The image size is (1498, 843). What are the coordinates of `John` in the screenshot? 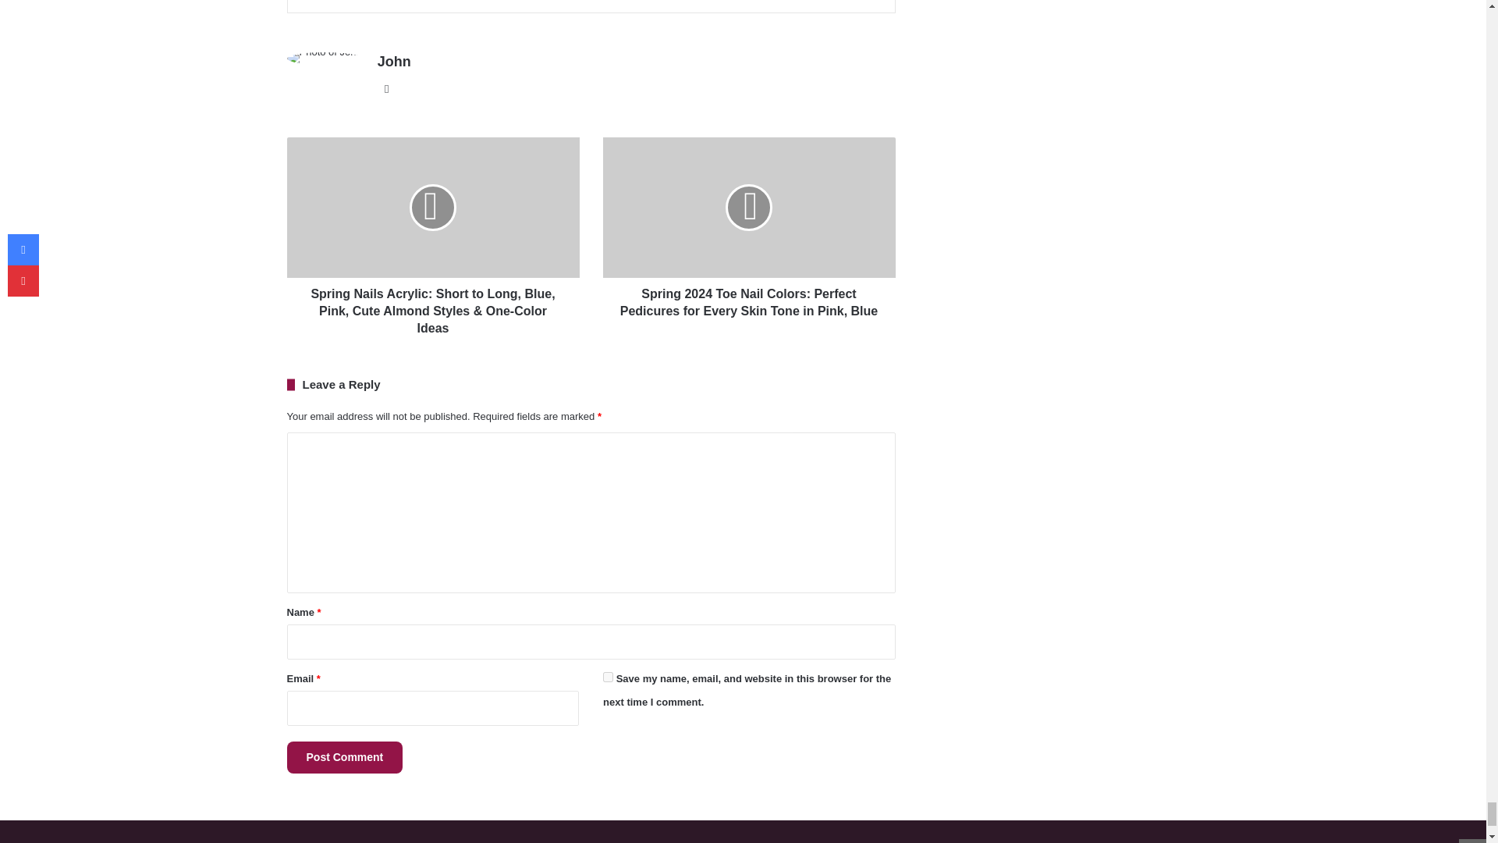 It's located at (393, 61).